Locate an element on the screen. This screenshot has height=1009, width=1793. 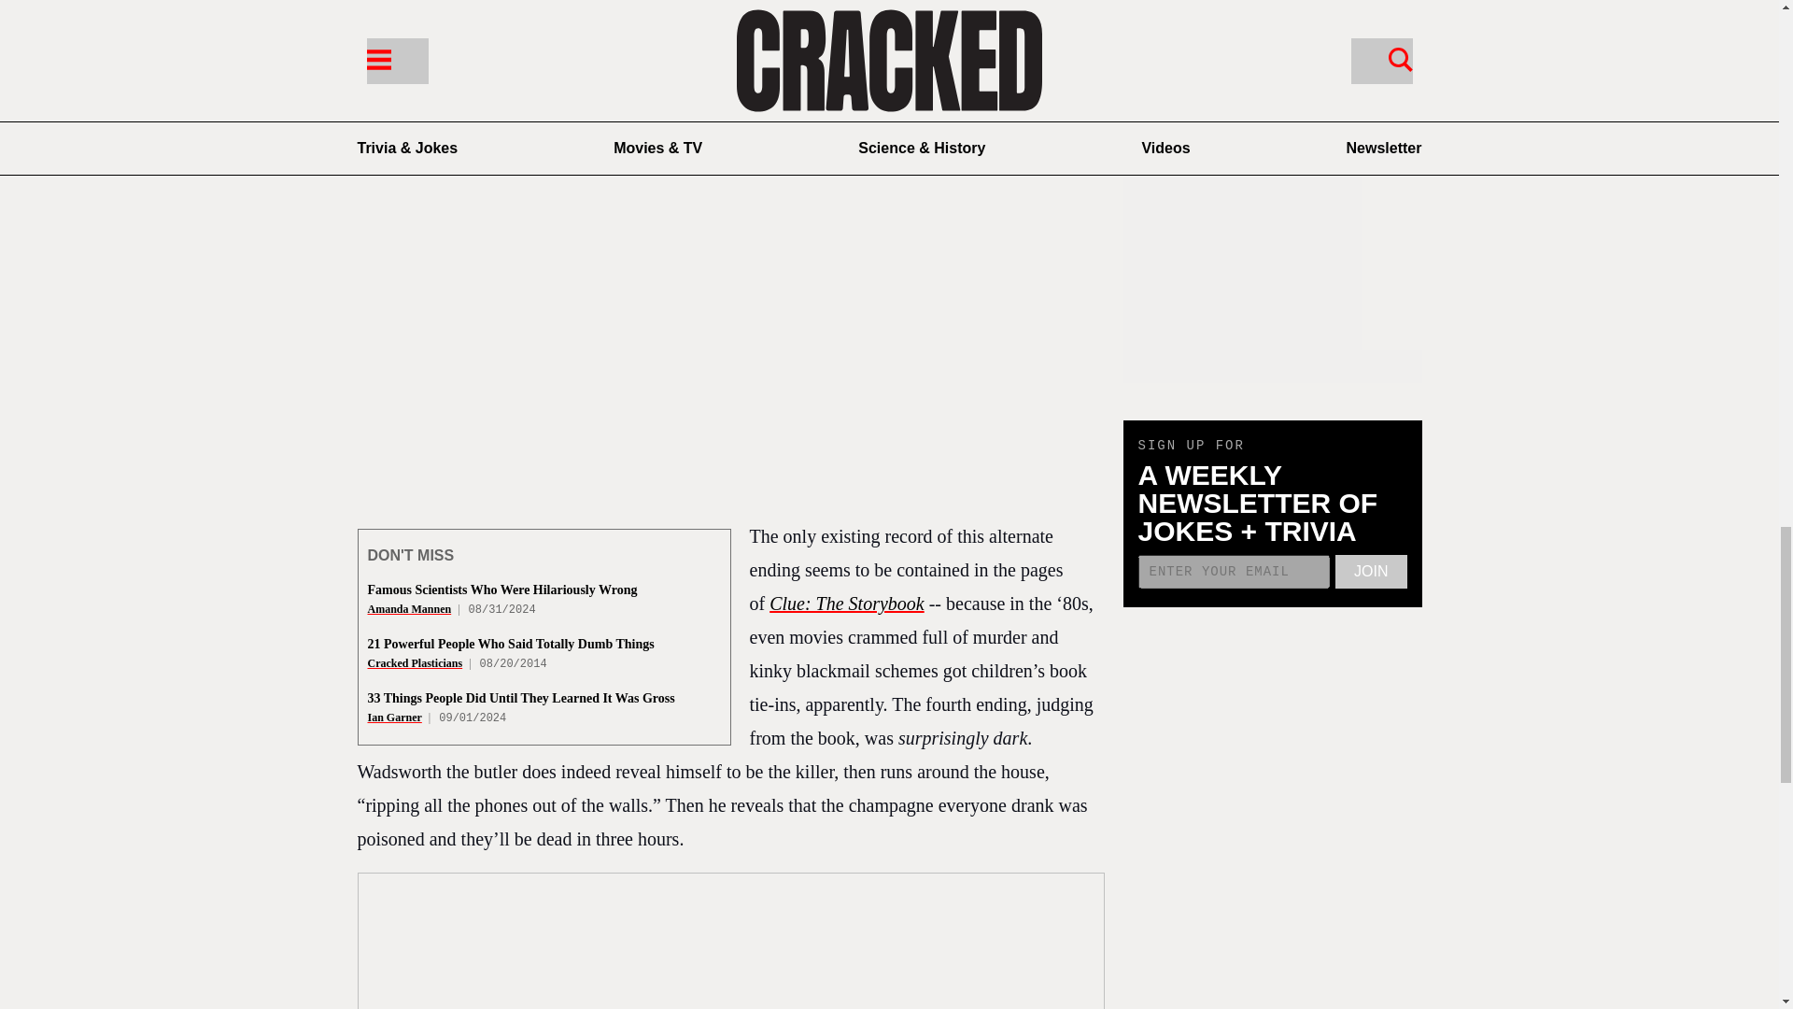
21 Powerful People Who Said Totally Dumb Things is located at coordinates (510, 643).